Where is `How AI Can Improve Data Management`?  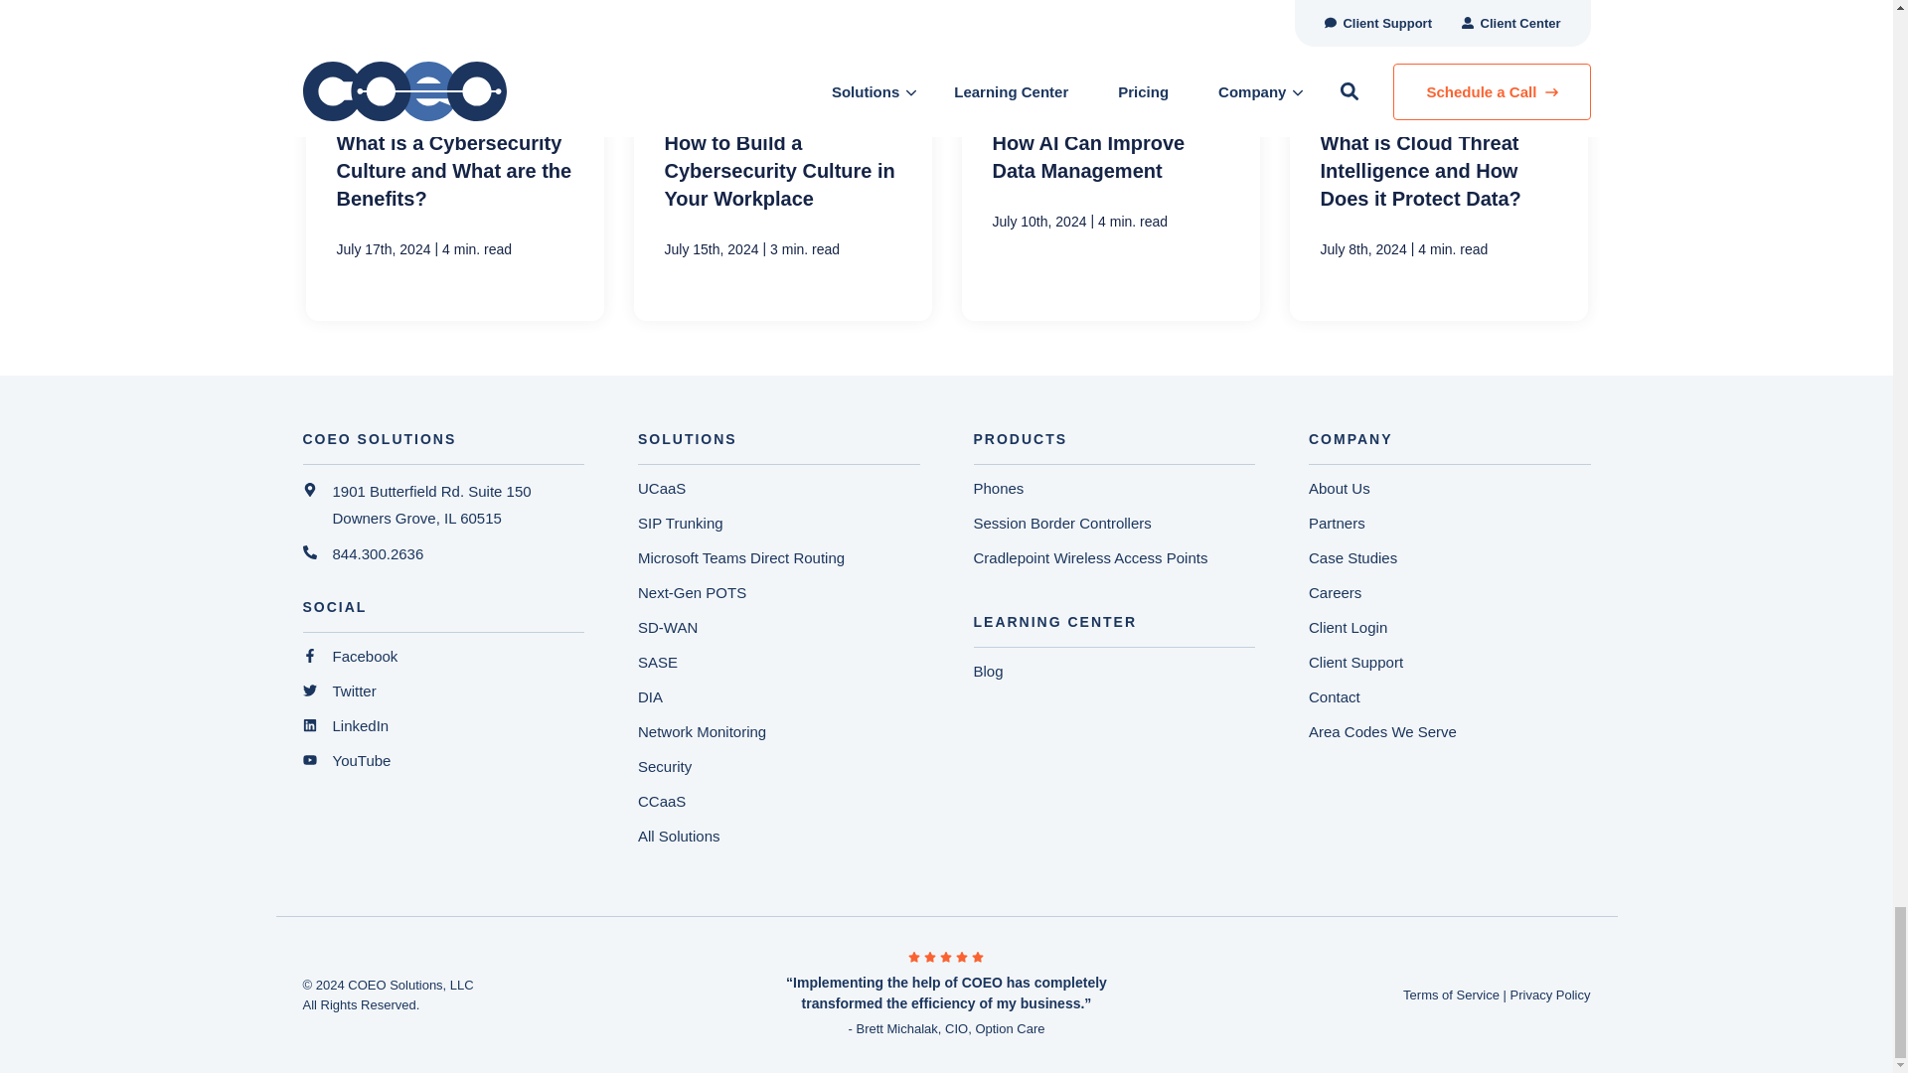
How AI Can Improve Data Management is located at coordinates (1110, 160).